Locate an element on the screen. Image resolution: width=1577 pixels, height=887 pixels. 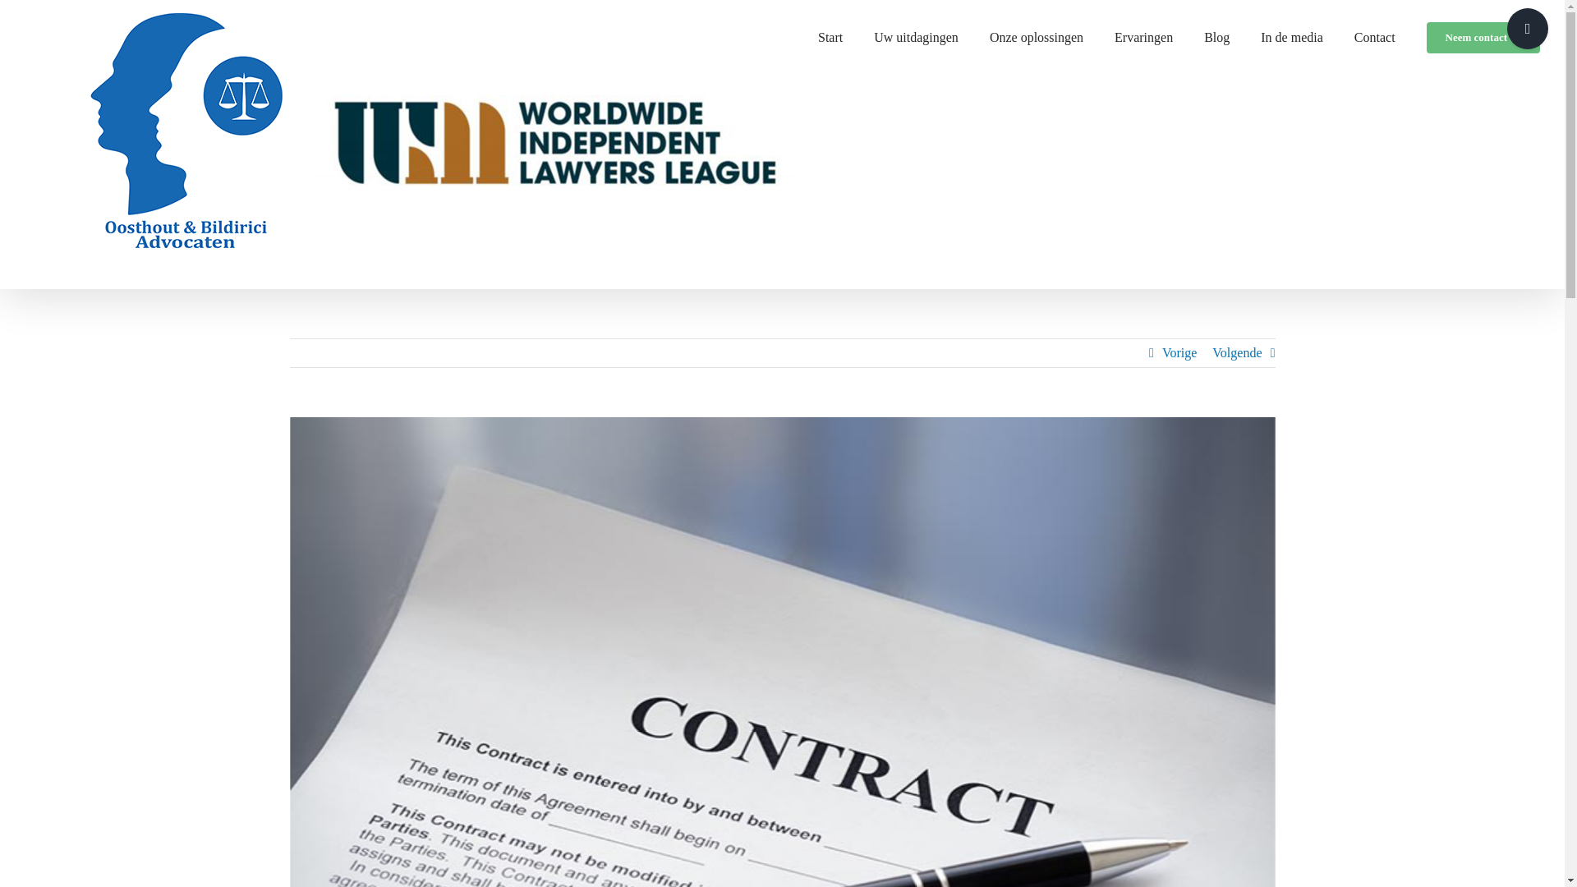
Blog is located at coordinates (1217, 34).